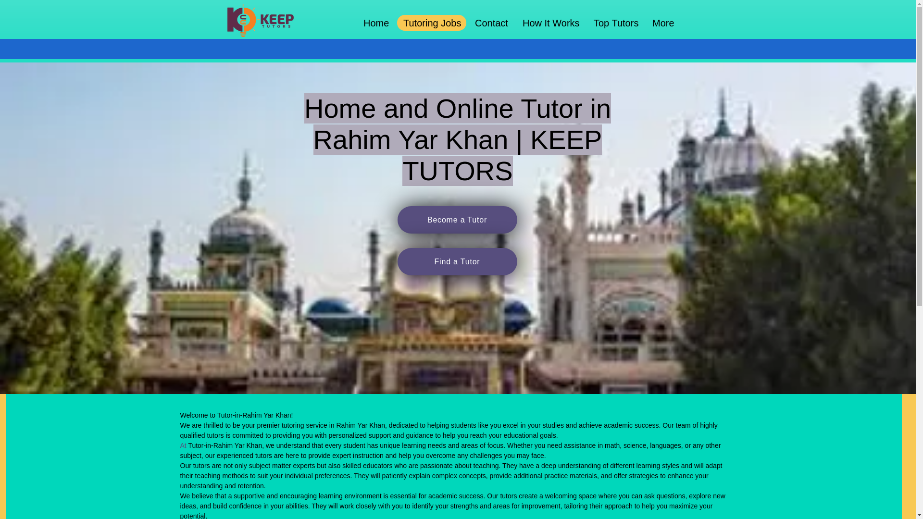 The image size is (923, 519). What do you see at coordinates (260, 20) in the screenshot?
I see `Home Button` at bounding box center [260, 20].